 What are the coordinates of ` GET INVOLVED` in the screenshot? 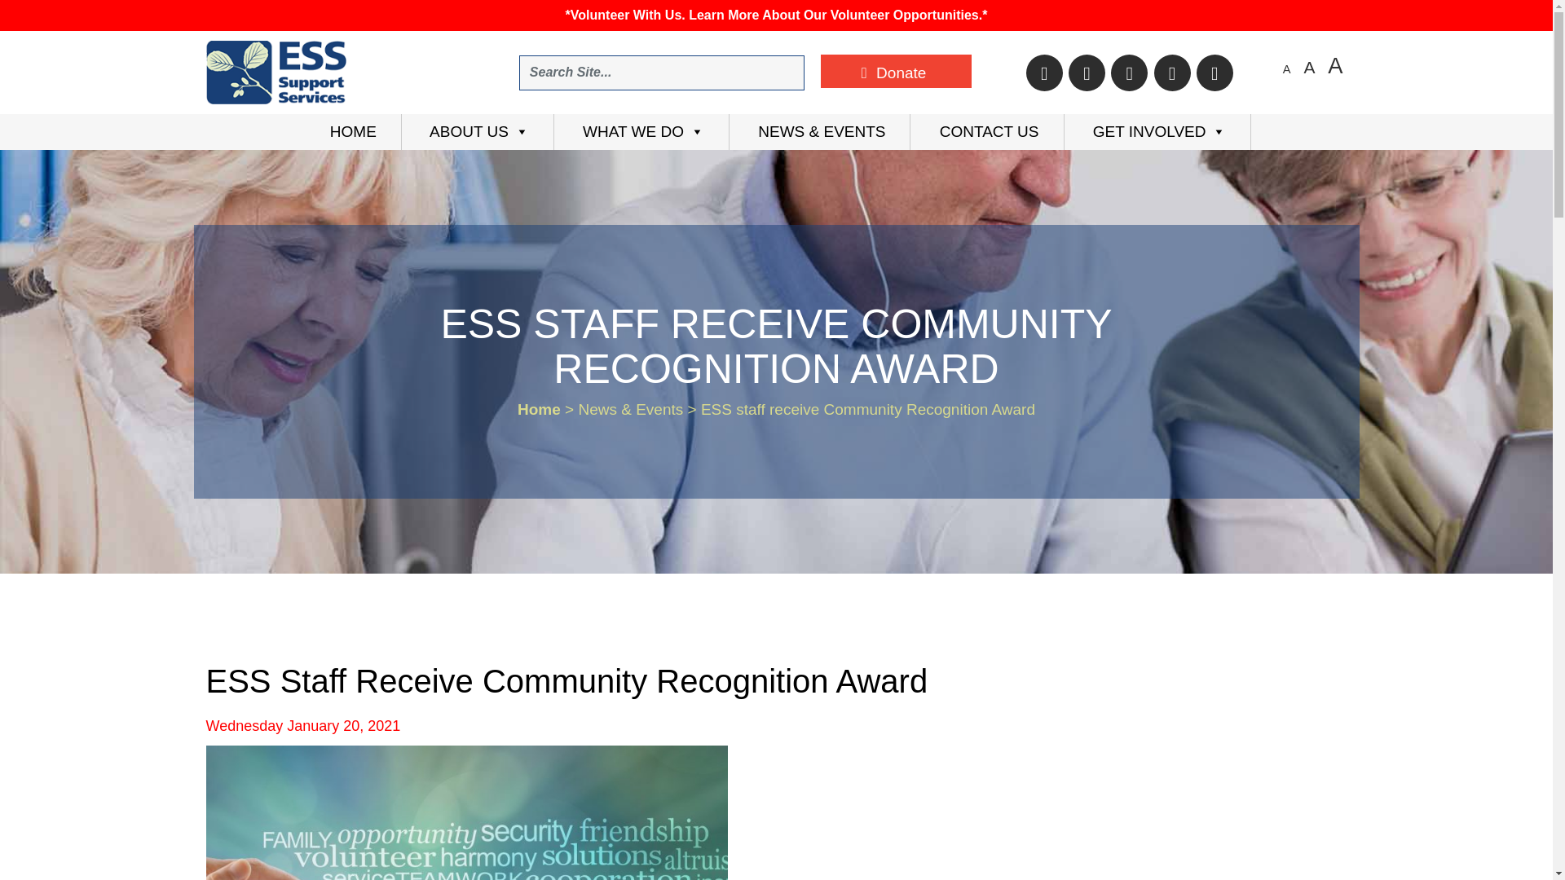 It's located at (352, 132).